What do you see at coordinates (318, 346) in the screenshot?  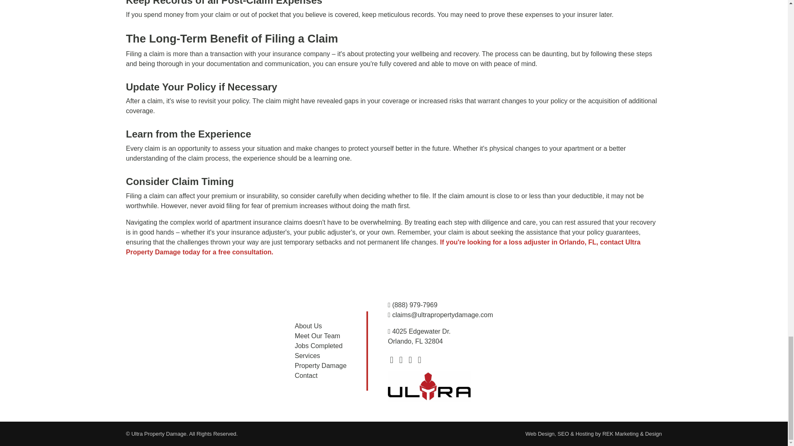 I see `Jobs Completed` at bounding box center [318, 346].